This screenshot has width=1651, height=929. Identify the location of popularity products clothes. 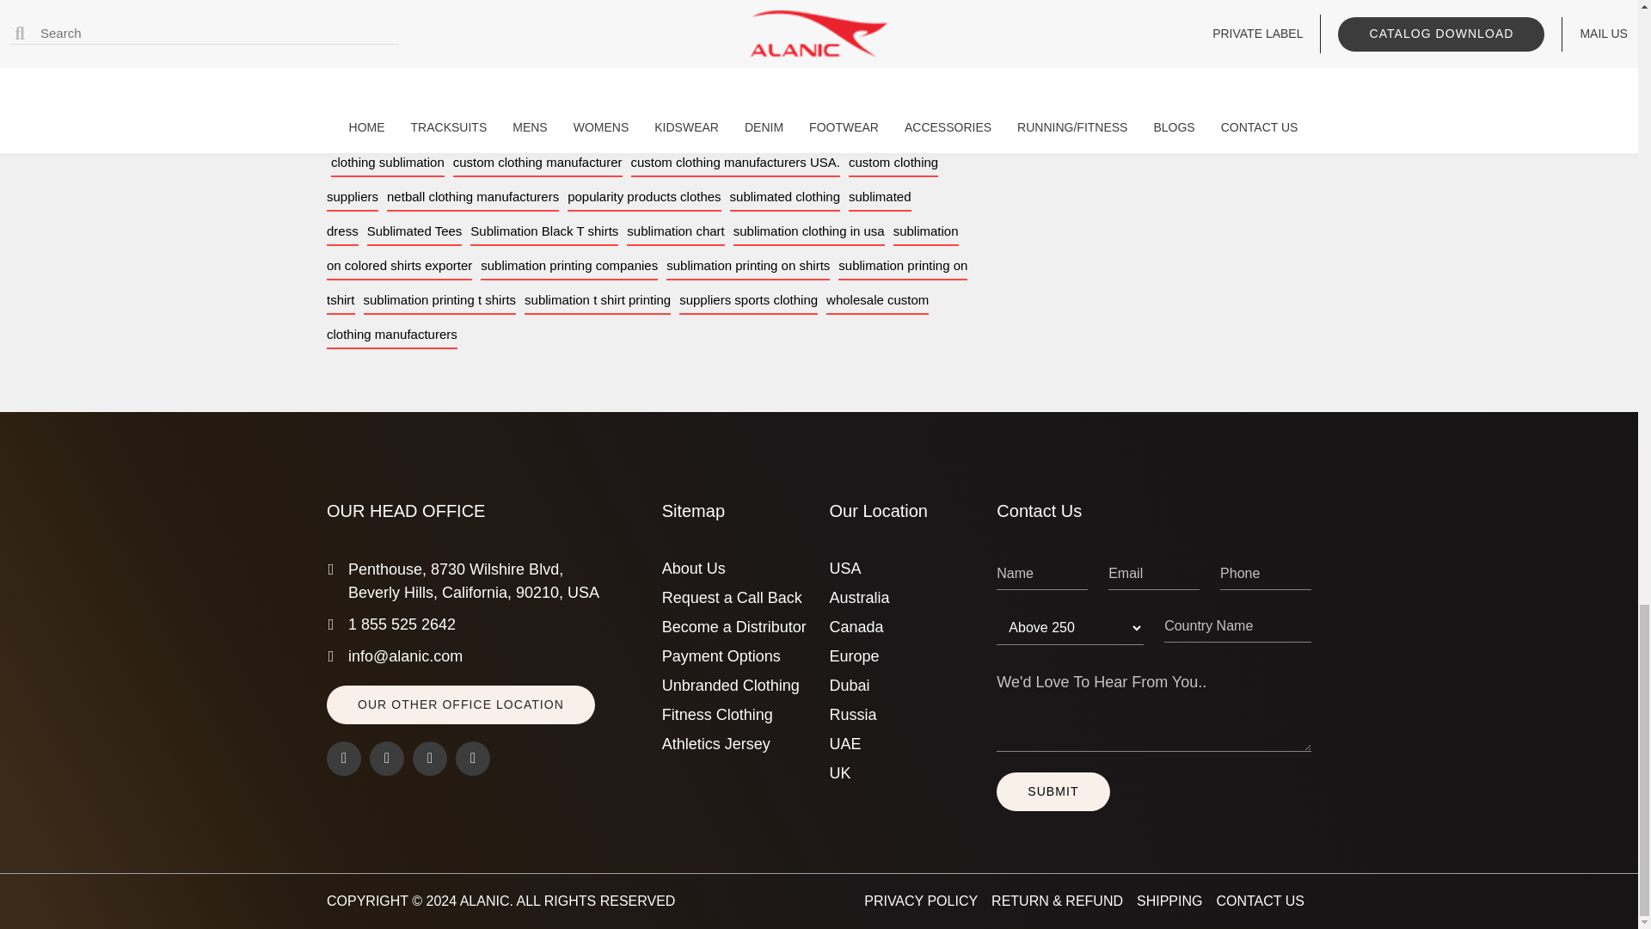
(643, 197).